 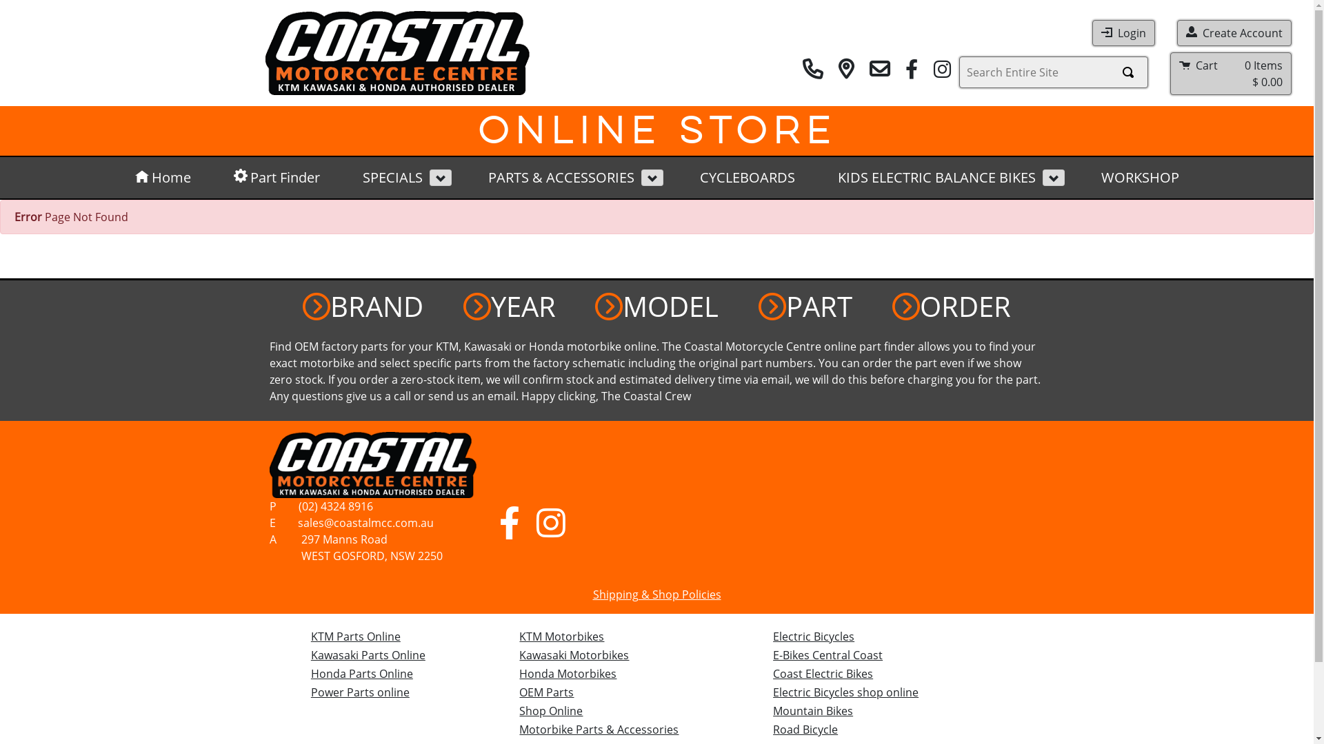 What do you see at coordinates (813, 711) in the screenshot?
I see `Mountain Bikes` at bounding box center [813, 711].